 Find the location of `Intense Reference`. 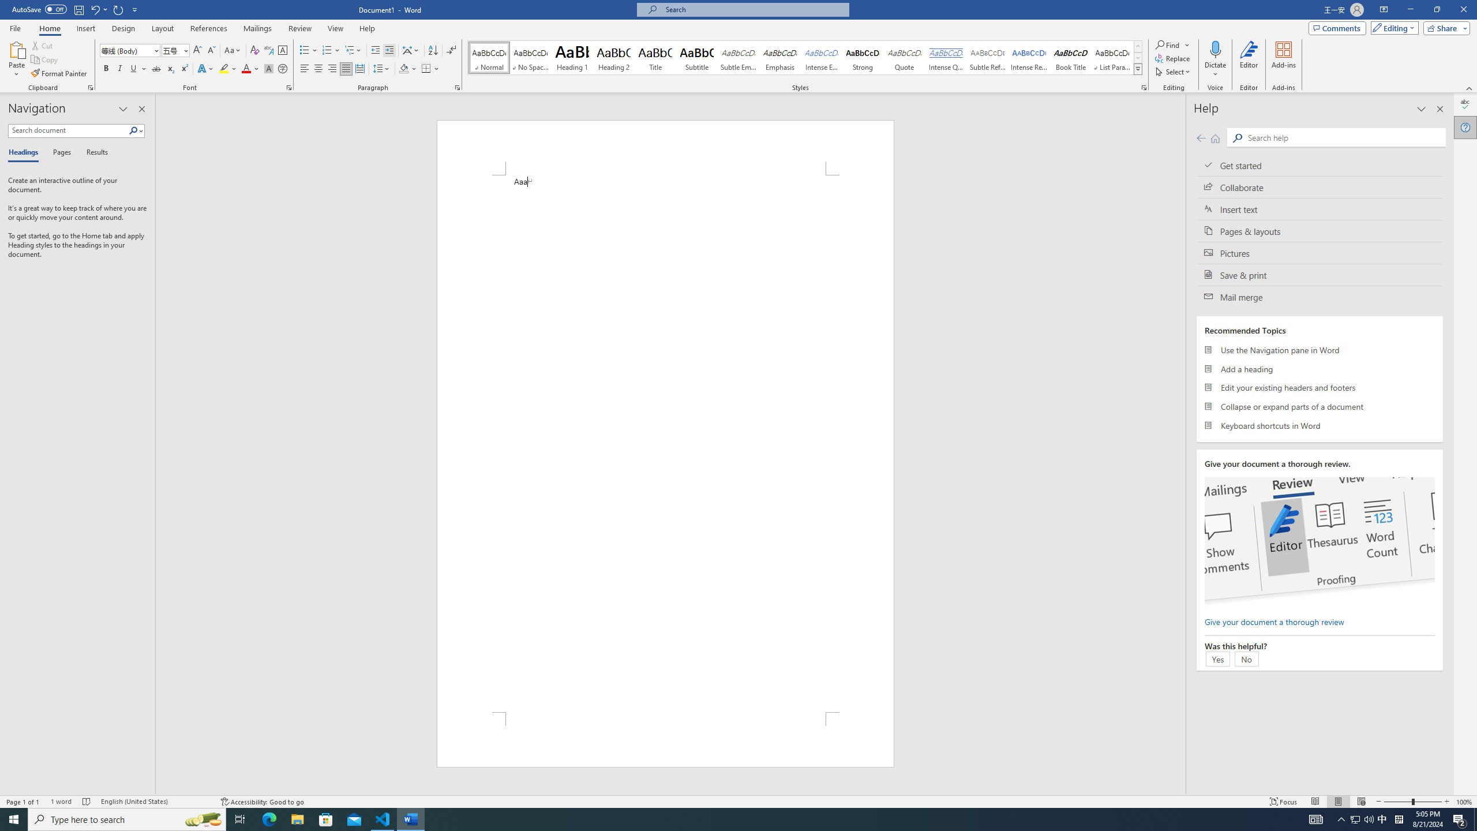

Intense Reference is located at coordinates (1029, 58).